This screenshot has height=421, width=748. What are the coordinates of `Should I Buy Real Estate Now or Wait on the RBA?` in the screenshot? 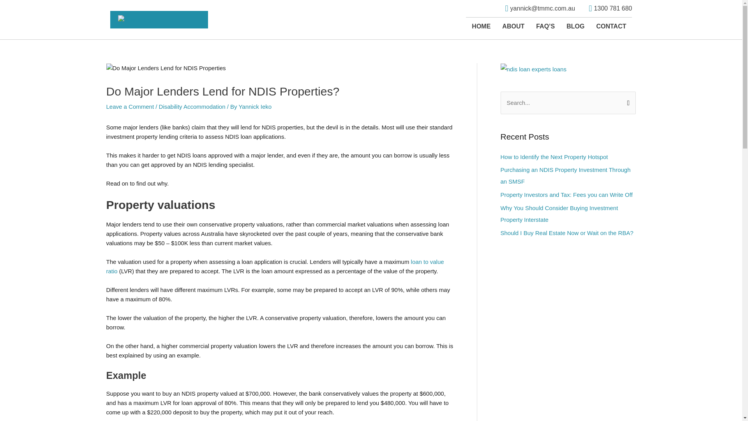 It's located at (566, 232).